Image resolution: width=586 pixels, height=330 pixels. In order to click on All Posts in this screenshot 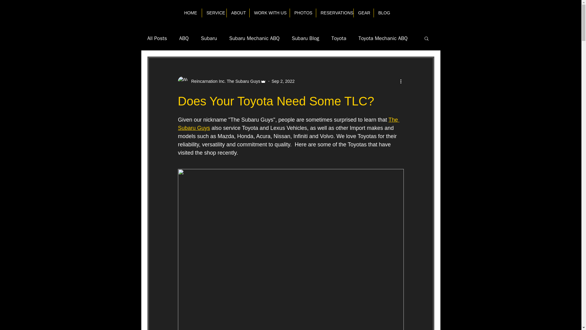, I will do `click(157, 38)`.